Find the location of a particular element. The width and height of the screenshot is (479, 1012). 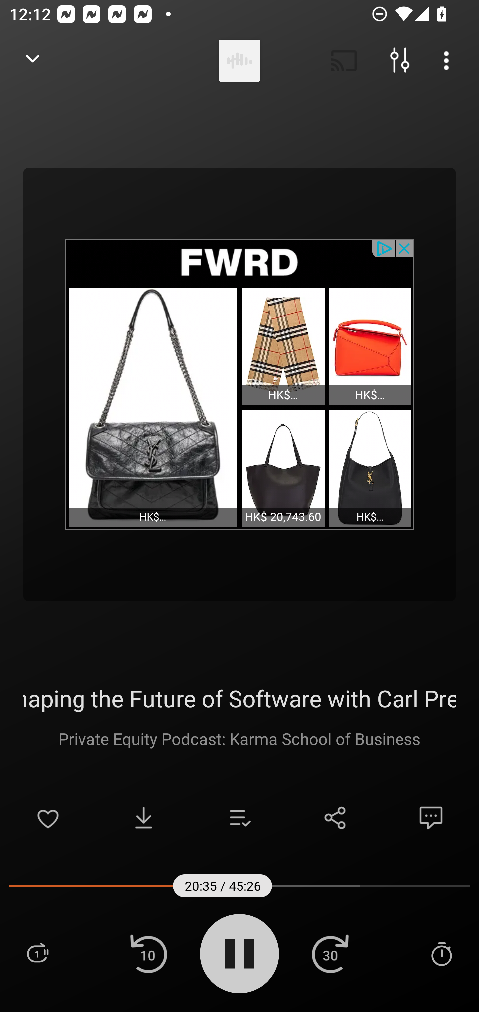

Comments is located at coordinates (431, 818).